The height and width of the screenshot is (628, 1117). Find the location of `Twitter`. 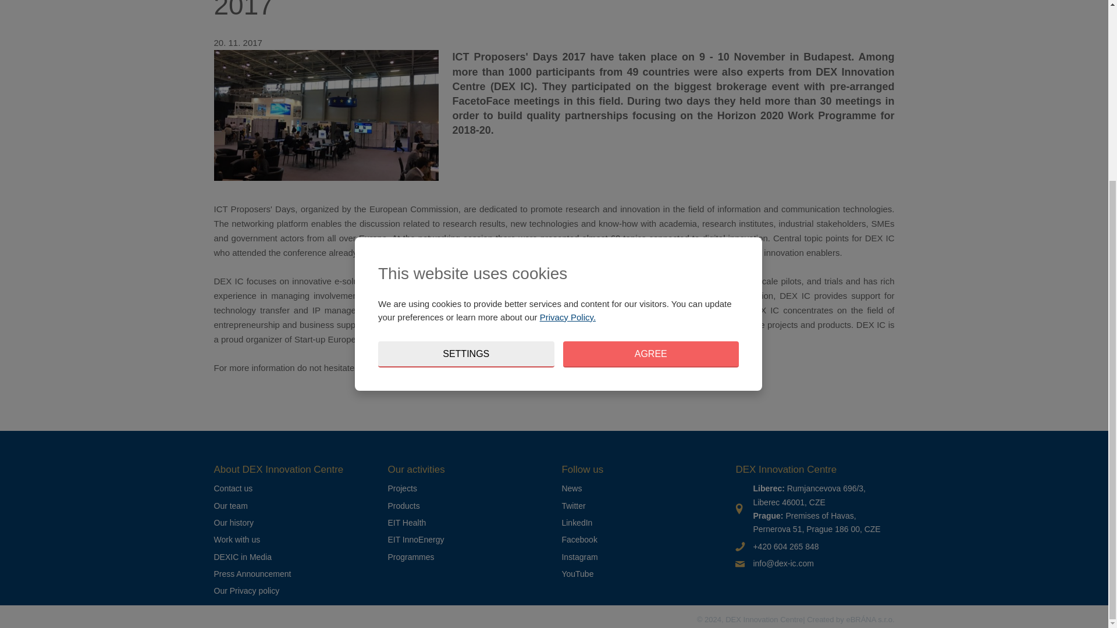

Twitter is located at coordinates (574, 506).